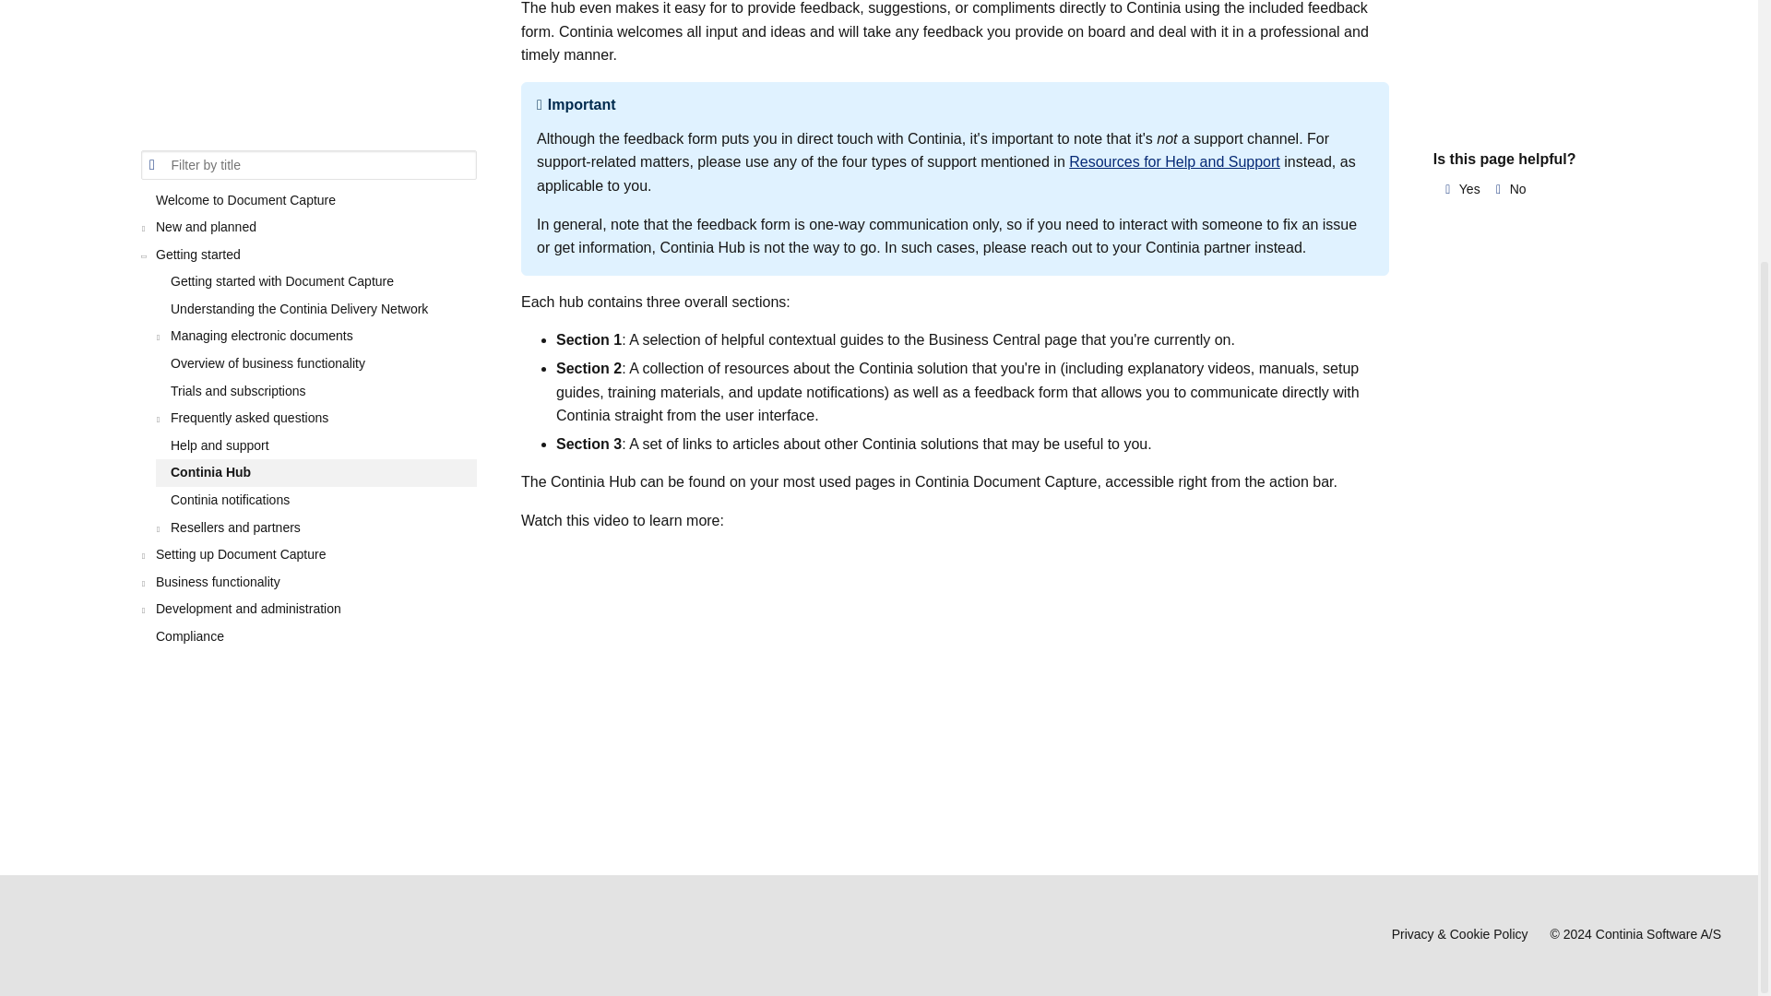 Image resolution: width=1771 pixels, height=996 pixels. I want to click on Continia Hub Contexual Support, so click(779, 677).